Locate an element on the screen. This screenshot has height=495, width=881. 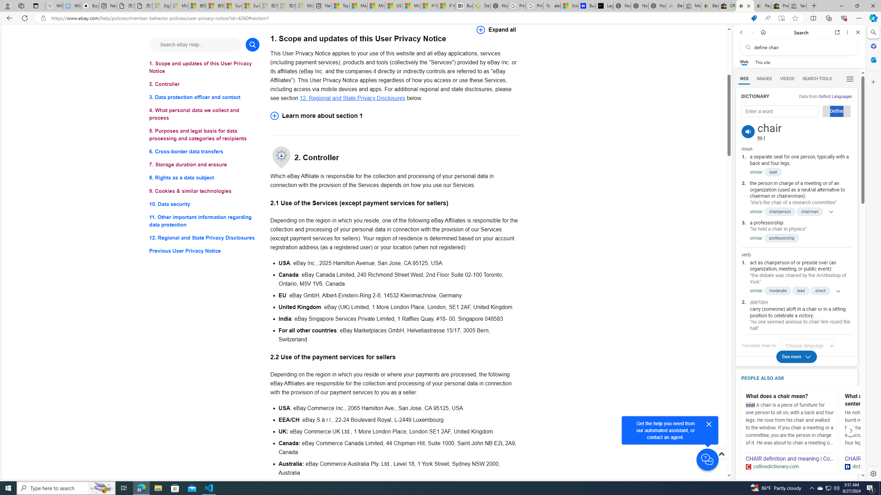
2. Controller is located at coordinates (204, 84).